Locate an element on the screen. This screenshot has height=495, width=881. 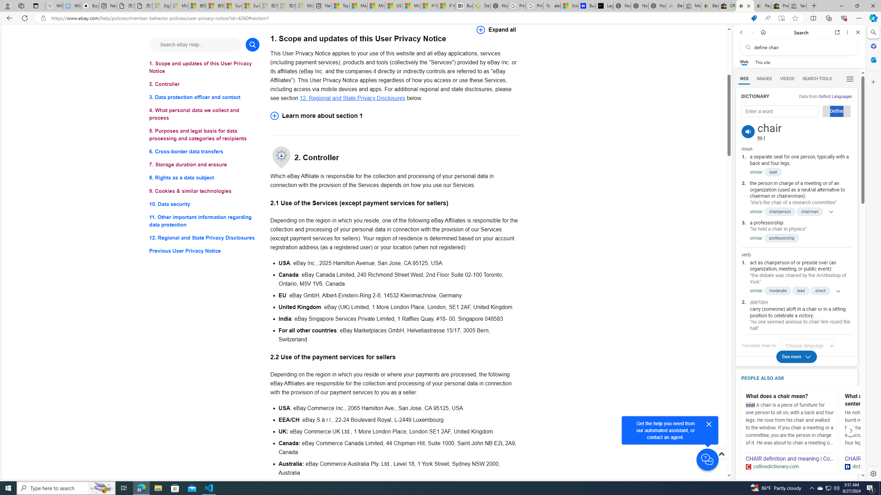
2. Controller is located at coordinates (204, 84).